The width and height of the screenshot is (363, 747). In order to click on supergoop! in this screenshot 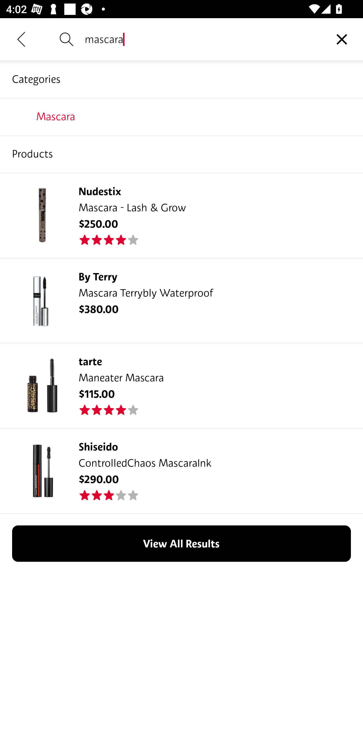, I will do `click(181, 154)`.